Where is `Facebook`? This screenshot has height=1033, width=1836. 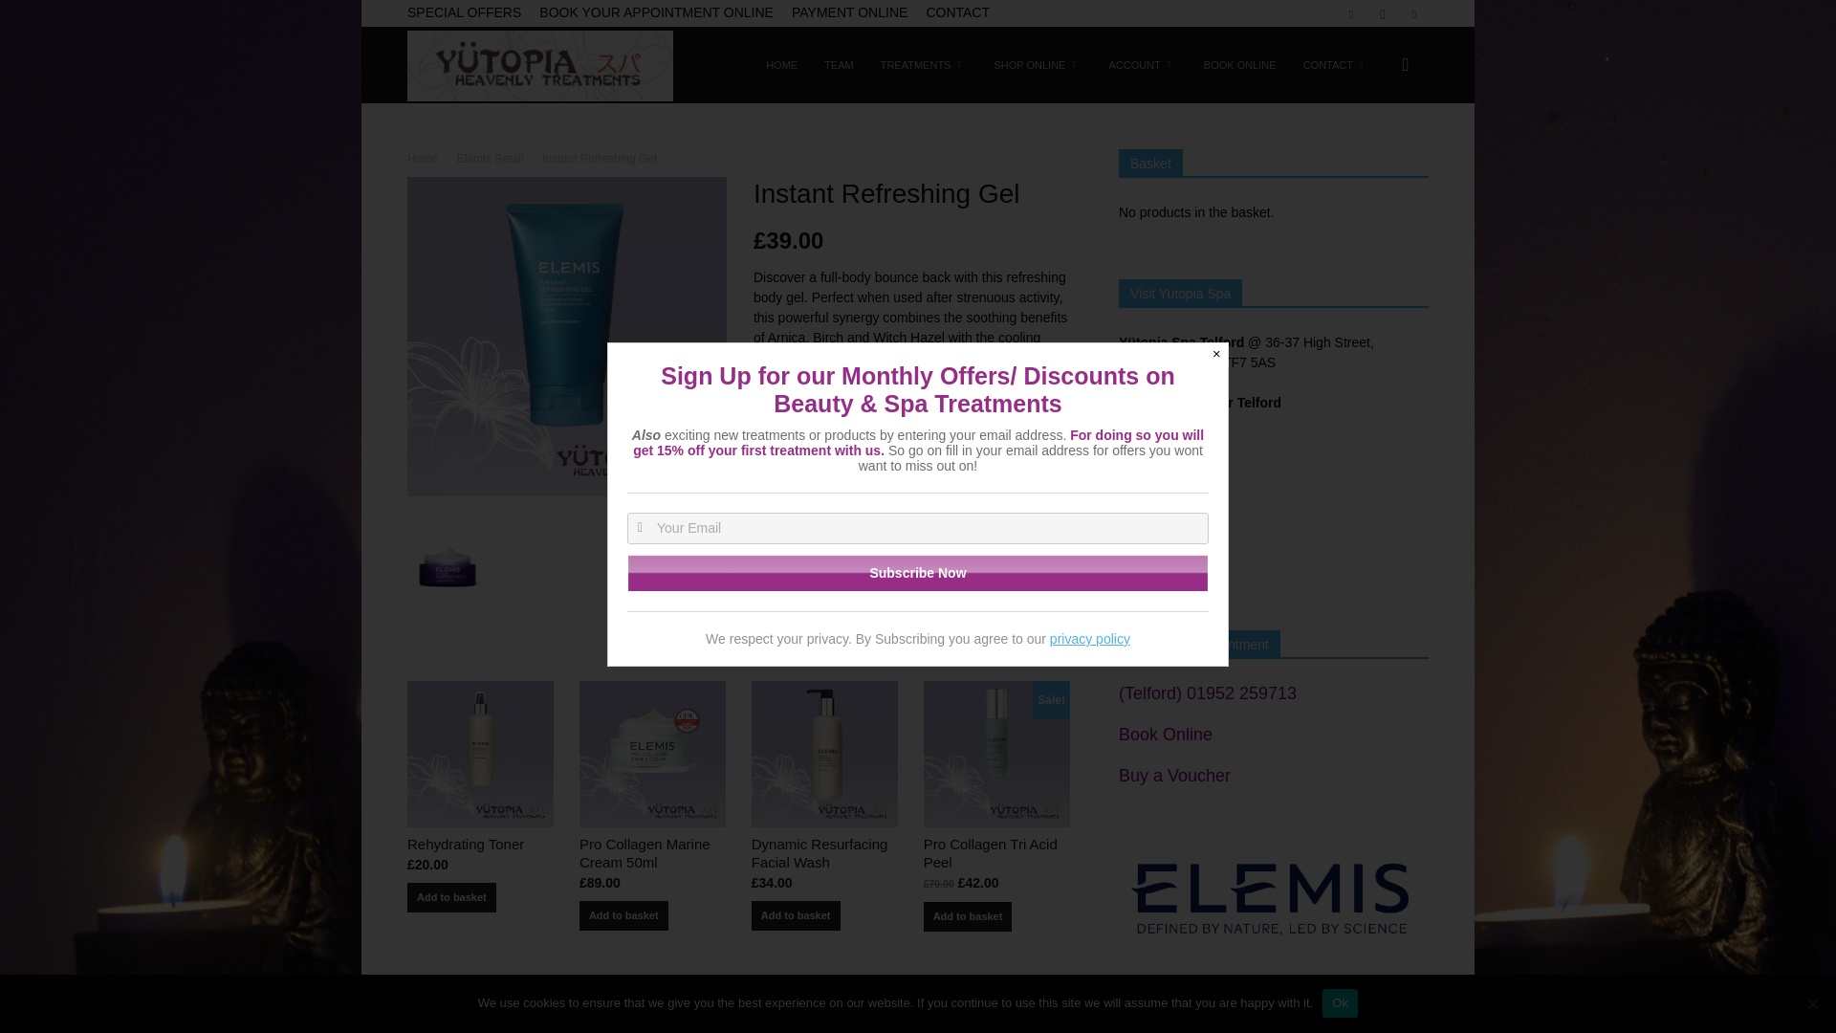 Facebook is located at coordinates (1350, 13).